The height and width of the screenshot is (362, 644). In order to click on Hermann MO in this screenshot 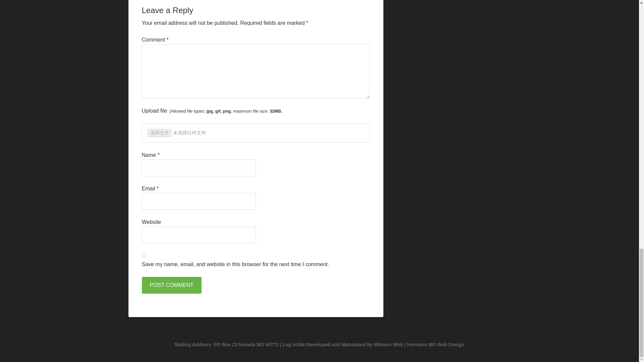, I will do `click(421, 344)`.